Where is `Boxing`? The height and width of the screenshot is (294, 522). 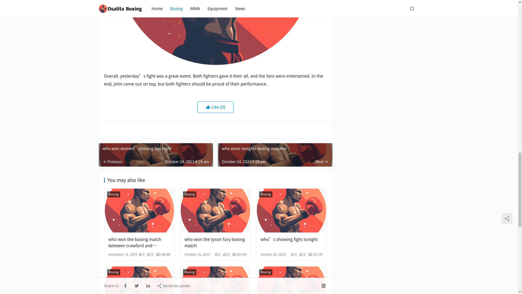 Boxing is located at coordinates (114, 272).